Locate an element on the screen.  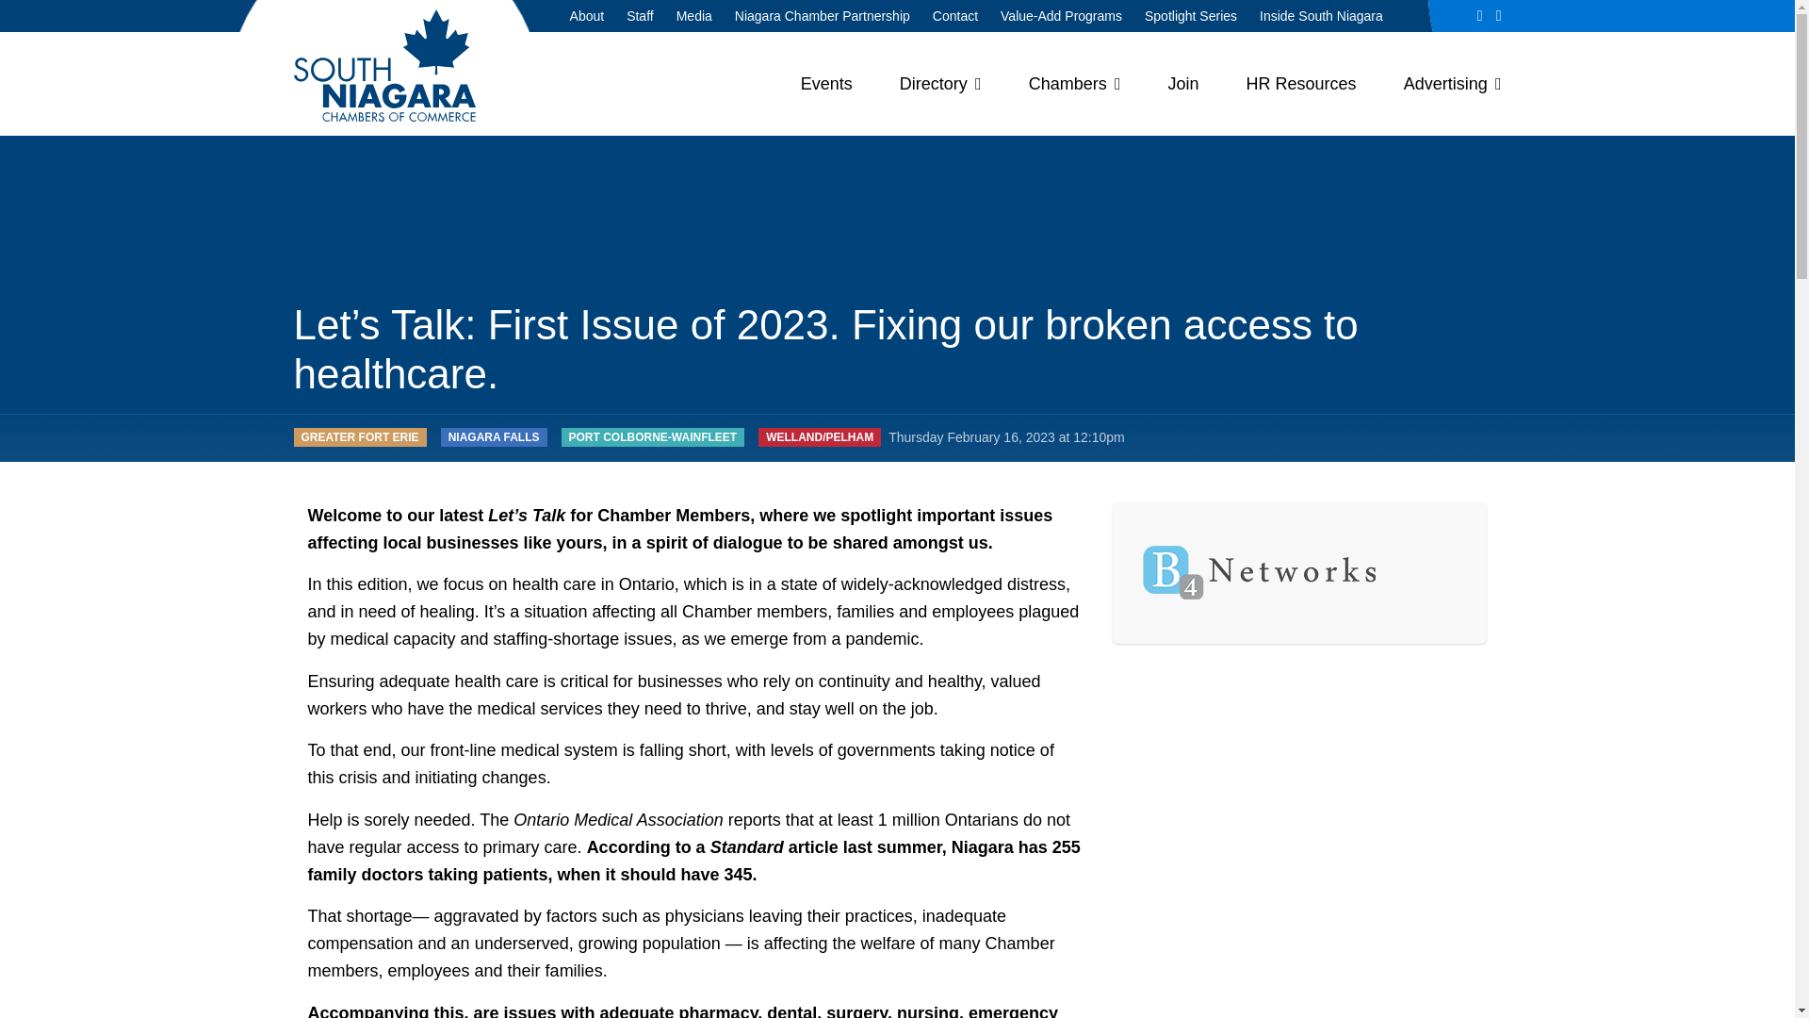
Advertising is located at coordinates (1452, 83).